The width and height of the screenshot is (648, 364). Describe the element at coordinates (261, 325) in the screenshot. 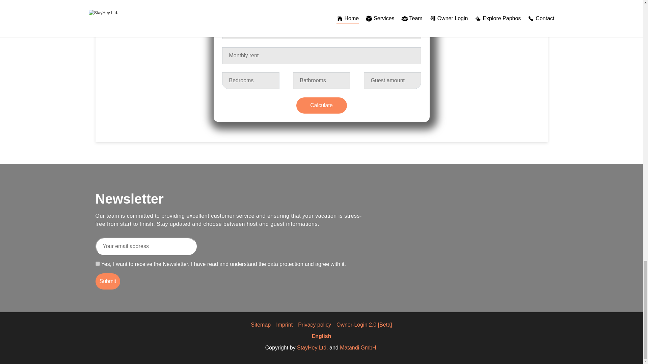

I see `Sitemap` at that location.